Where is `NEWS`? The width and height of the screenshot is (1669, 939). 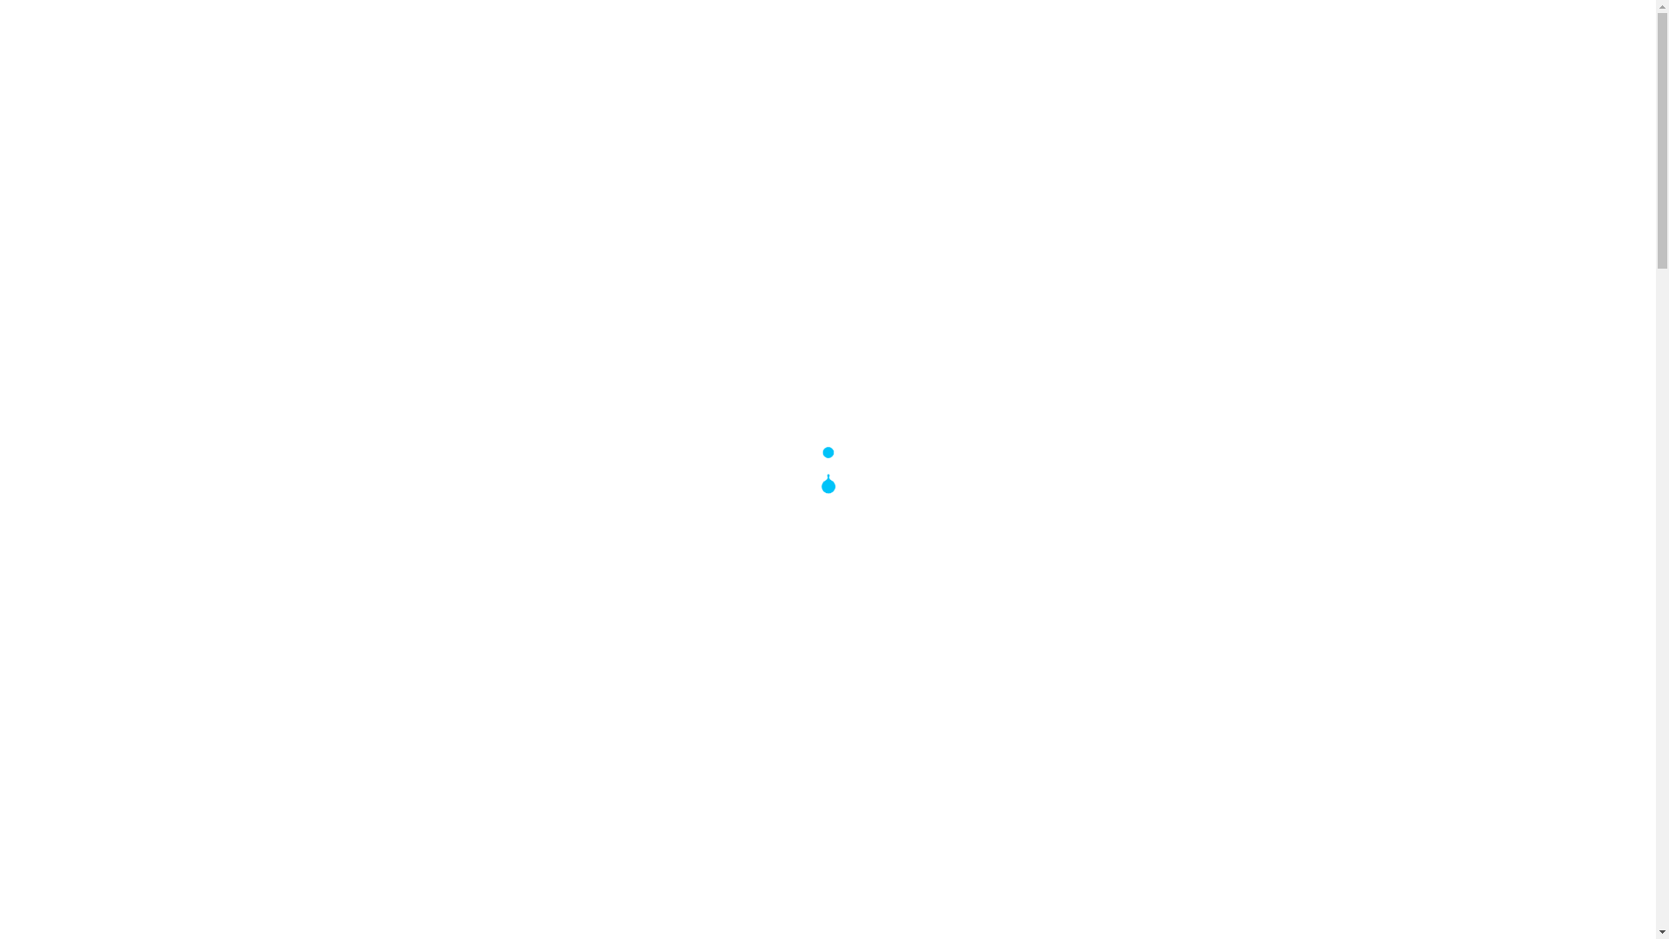 NEWS is located at coordinates (1160, 132).